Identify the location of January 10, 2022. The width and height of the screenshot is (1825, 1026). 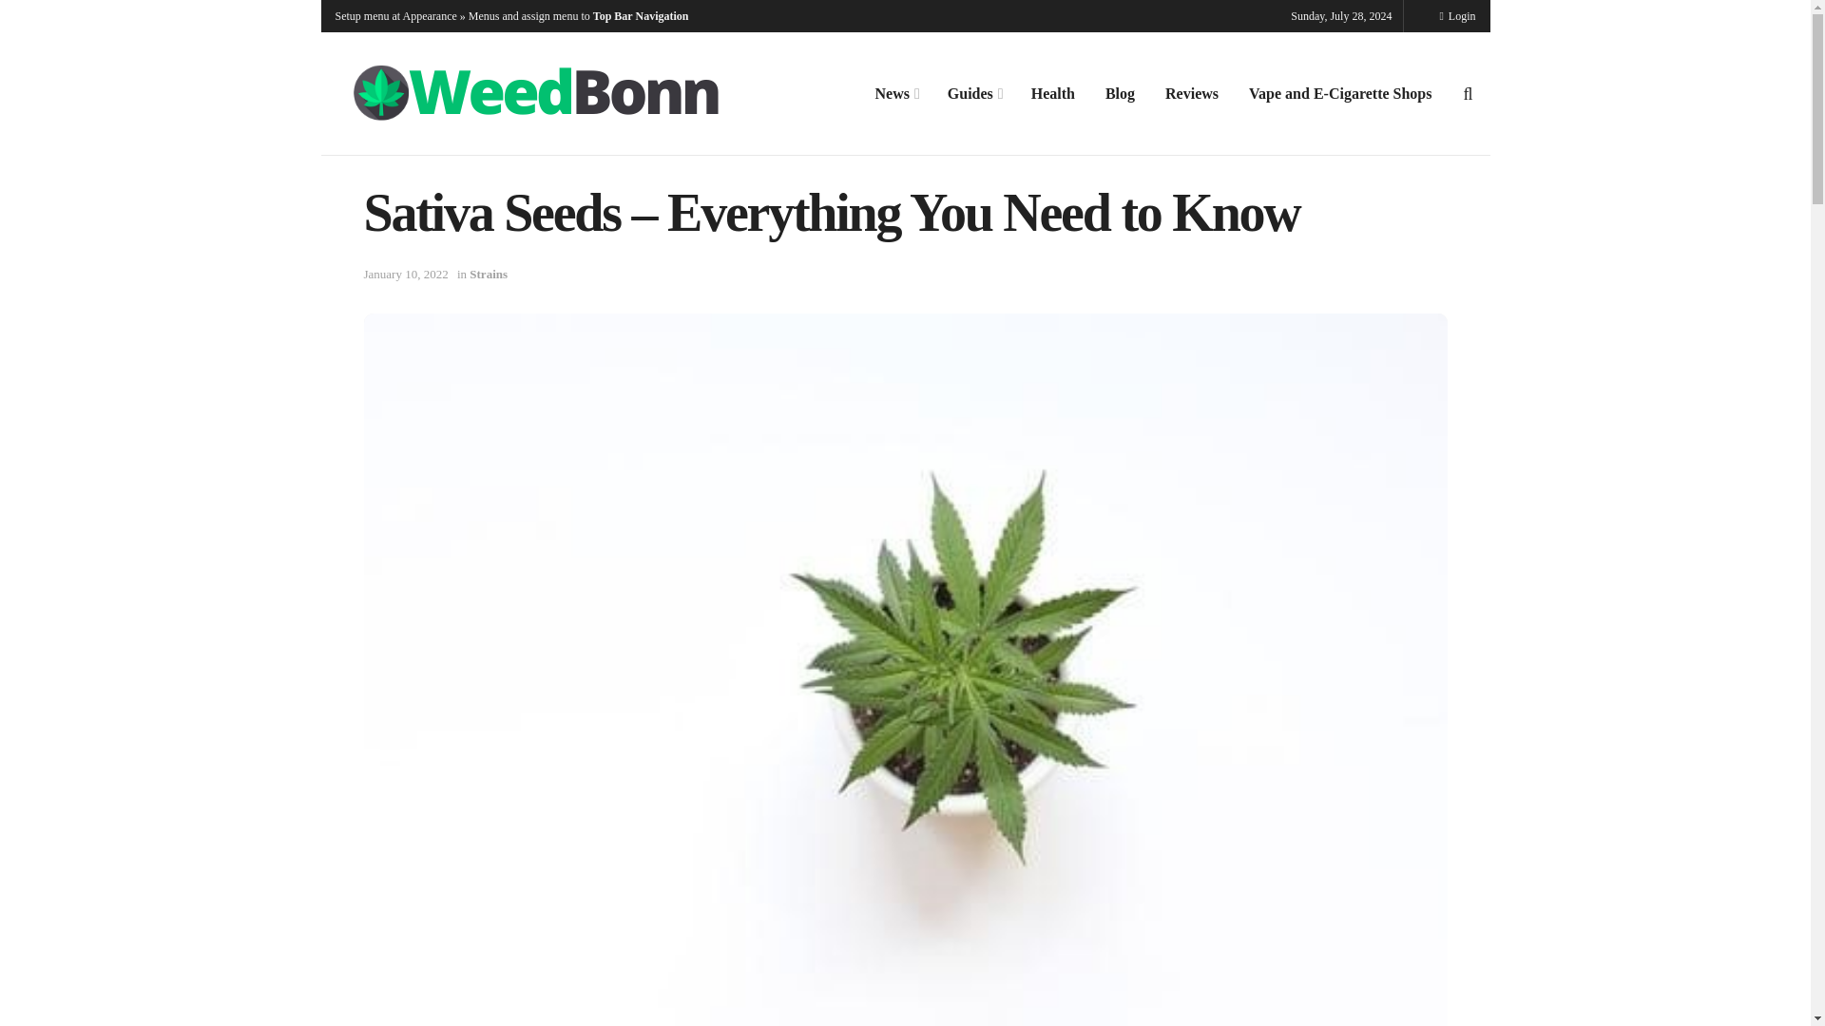
(405, 274).